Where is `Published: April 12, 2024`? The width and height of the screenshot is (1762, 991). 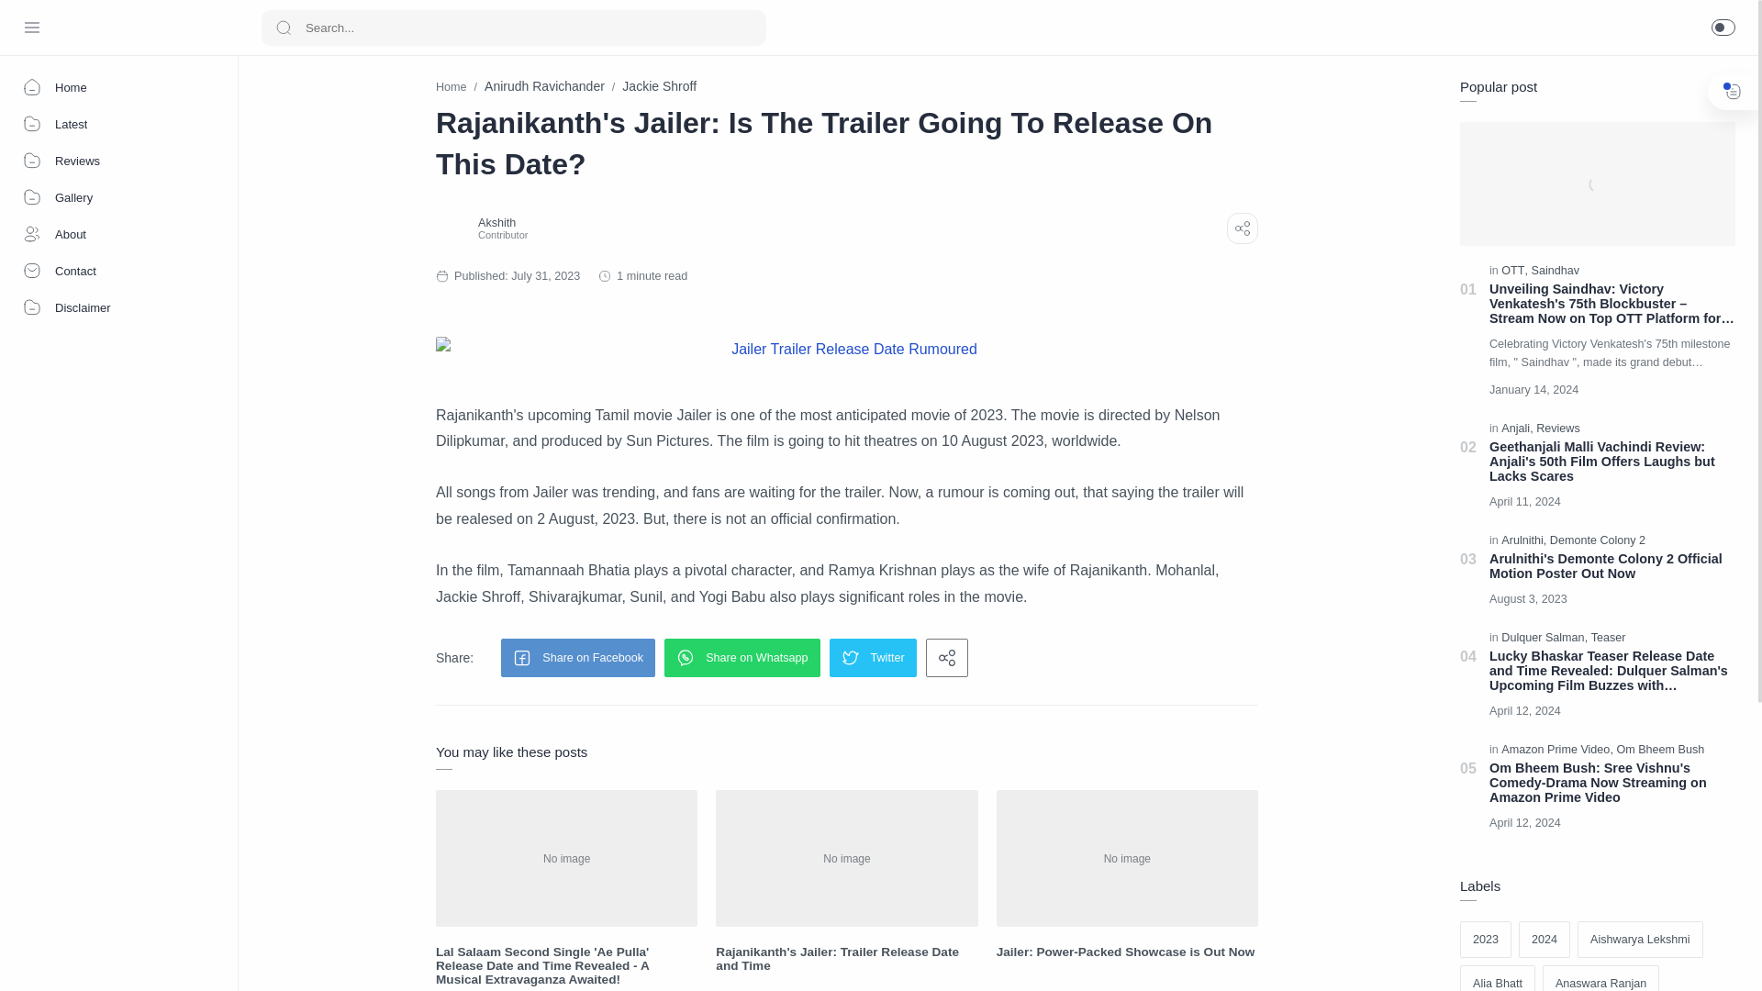 Published: April 12, 2024 is located at coordinates (1529, 822).